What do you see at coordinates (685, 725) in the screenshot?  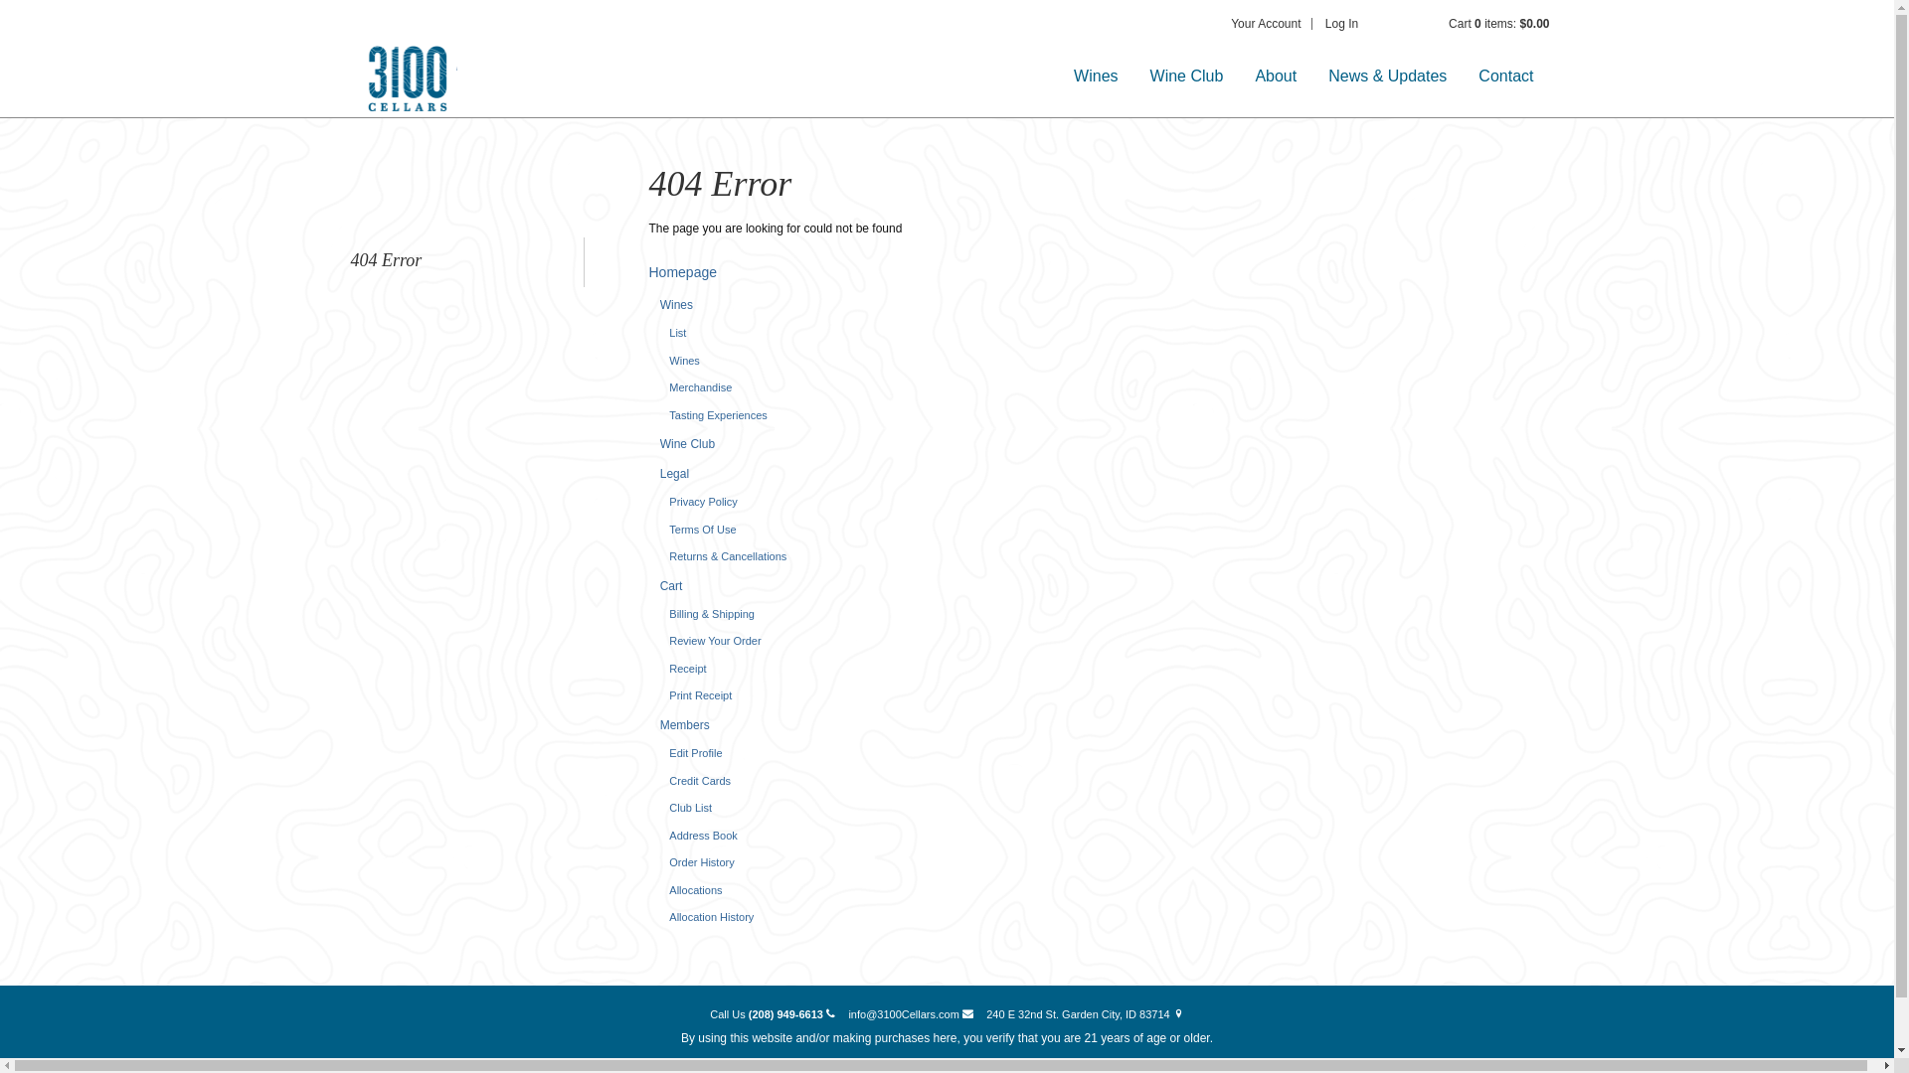 I see `Members` at bounding box center [685, 725].